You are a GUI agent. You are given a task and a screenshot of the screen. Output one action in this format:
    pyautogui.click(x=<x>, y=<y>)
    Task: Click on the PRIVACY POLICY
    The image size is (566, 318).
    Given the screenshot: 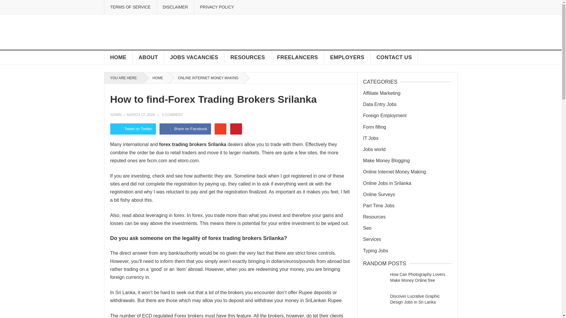 What is the action you would take?
    pyautogui.click(x=217, y=7)
    